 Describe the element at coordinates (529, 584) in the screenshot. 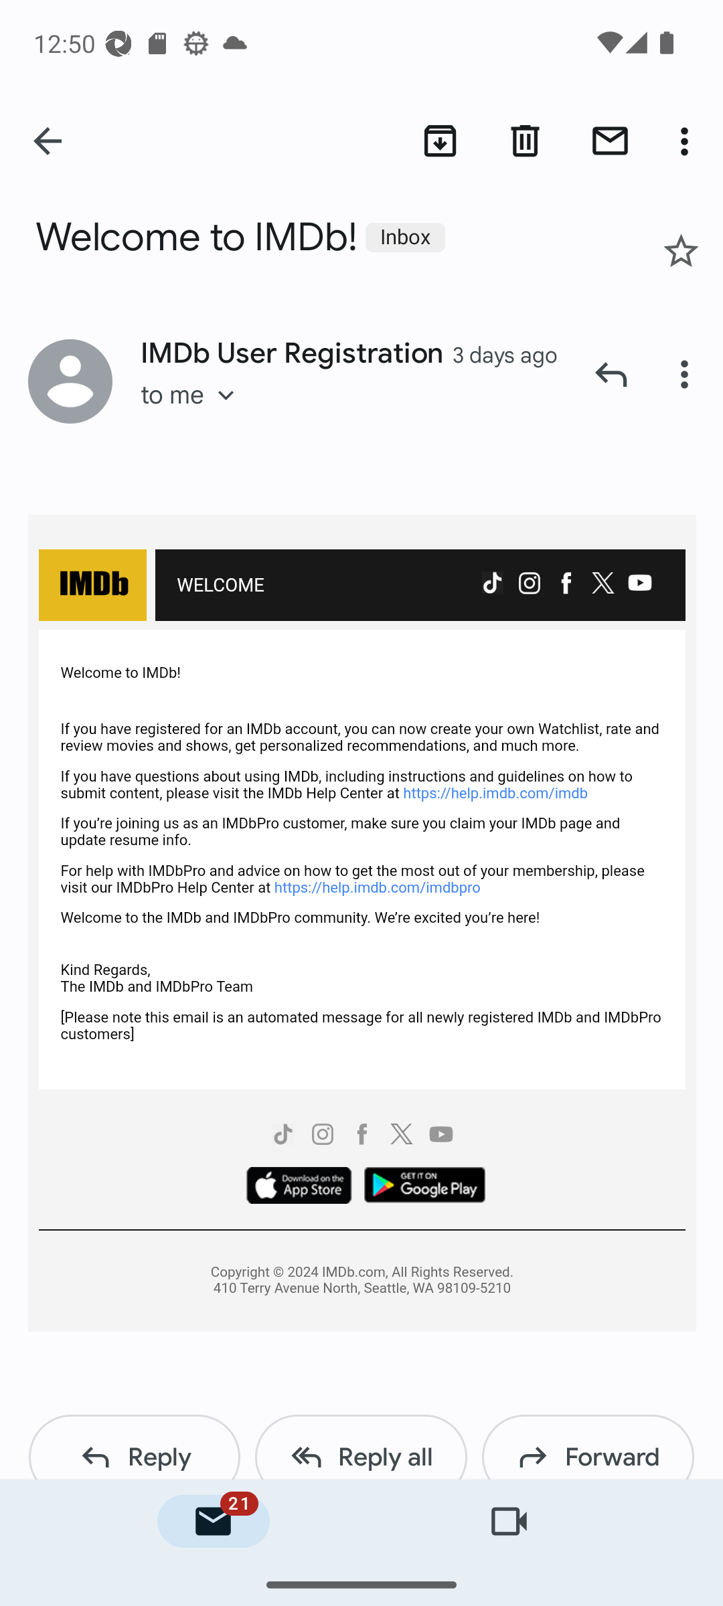

I see `IMDb on Instagram` at that location.